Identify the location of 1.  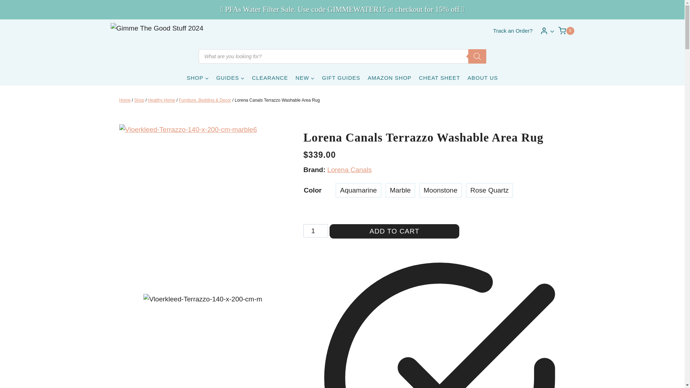
(316, 231).